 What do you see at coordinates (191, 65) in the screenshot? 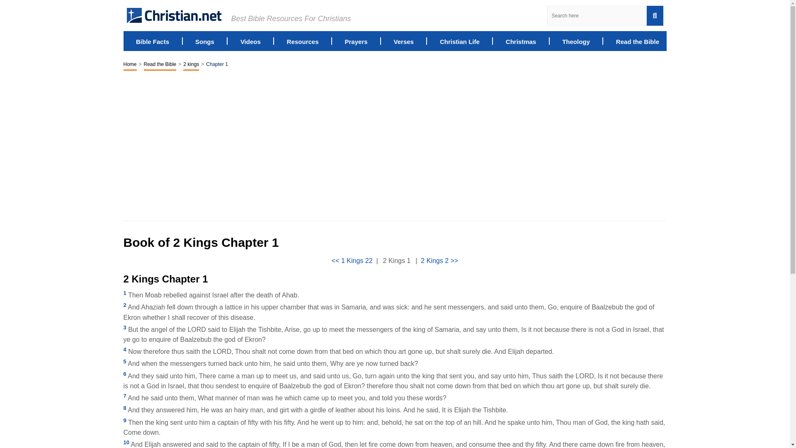
I see `2 kings` at bounding box center [191, 65].